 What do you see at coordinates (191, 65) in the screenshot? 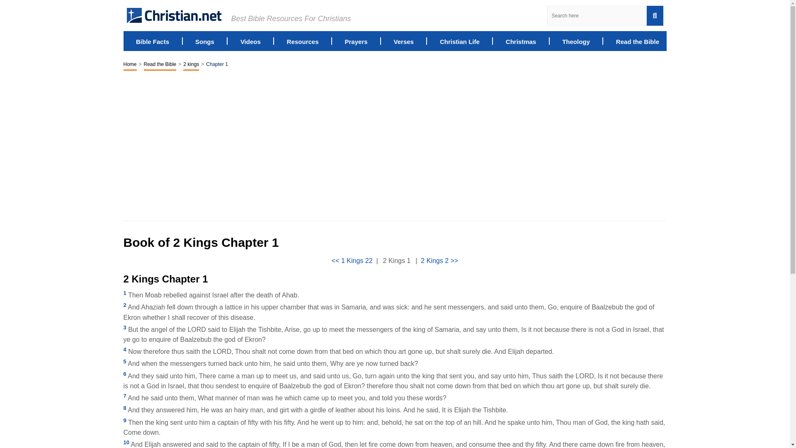
I see `2 kings` at bounding box center [191, 65].